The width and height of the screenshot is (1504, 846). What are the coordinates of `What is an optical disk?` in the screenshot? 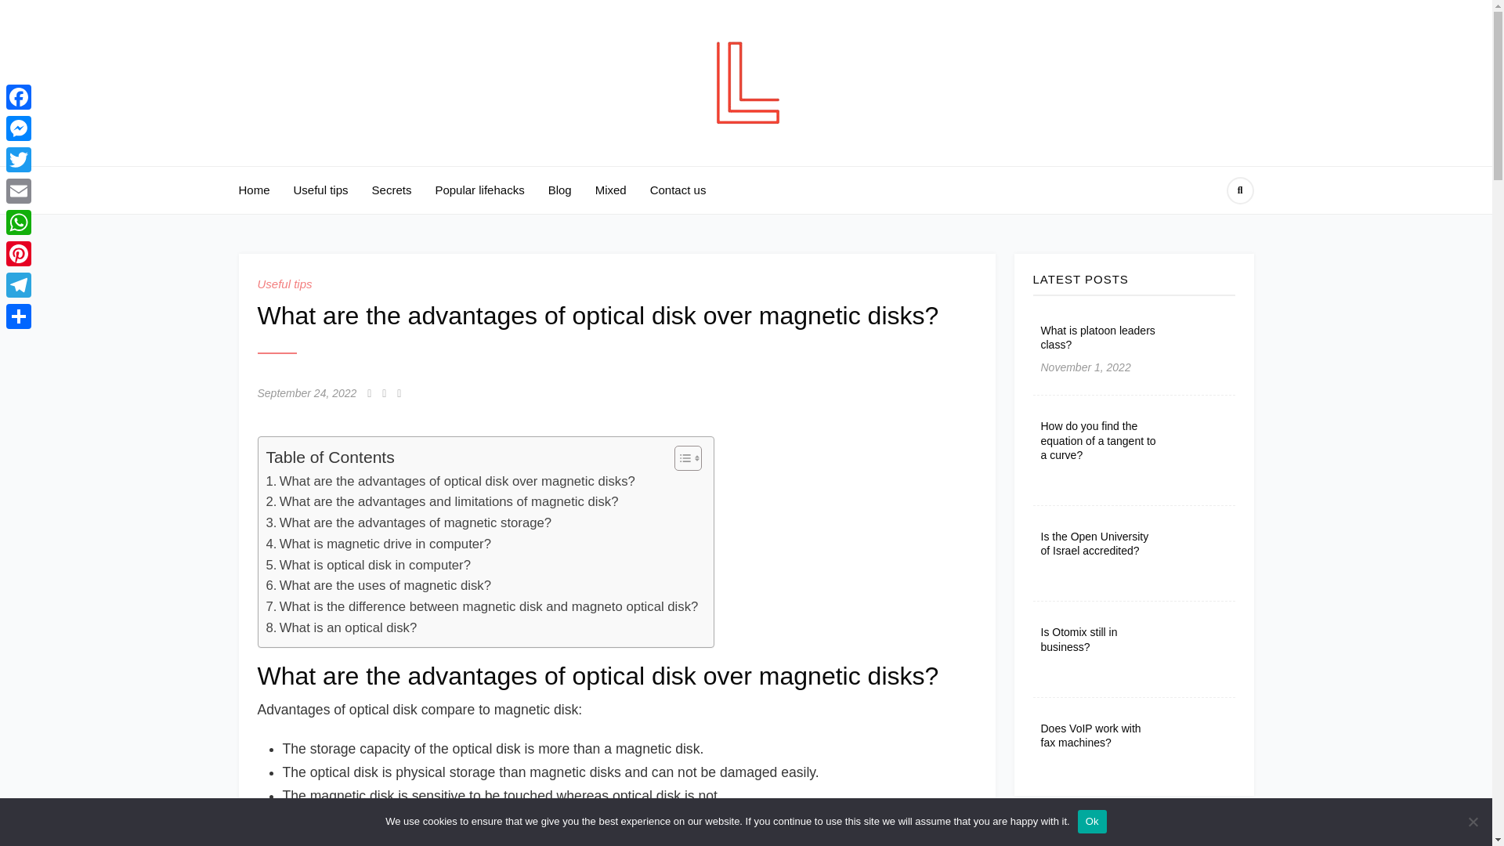 It's located at (342, 628).